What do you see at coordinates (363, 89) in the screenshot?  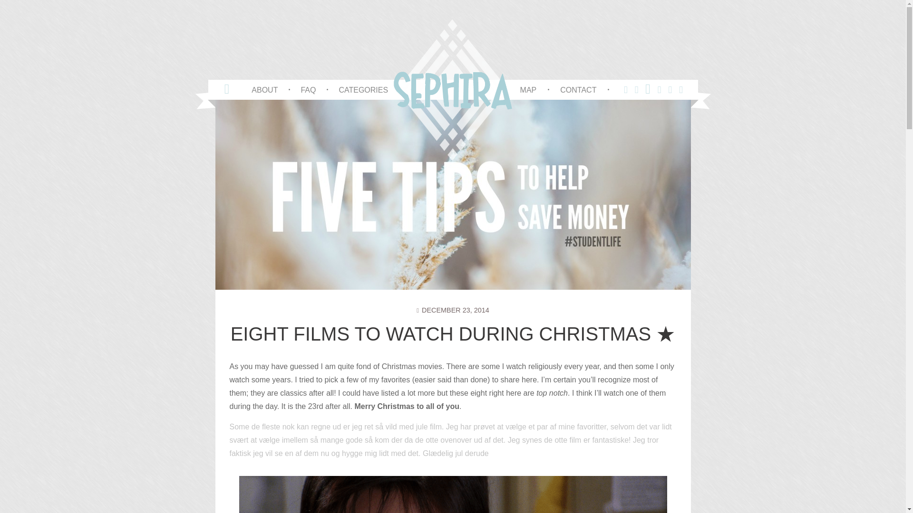 I see `CATEGORIES` at bounding box center [363, 89].